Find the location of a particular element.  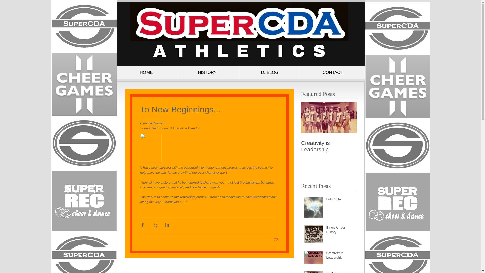

CONTACT is located at coordinates (332, 73).